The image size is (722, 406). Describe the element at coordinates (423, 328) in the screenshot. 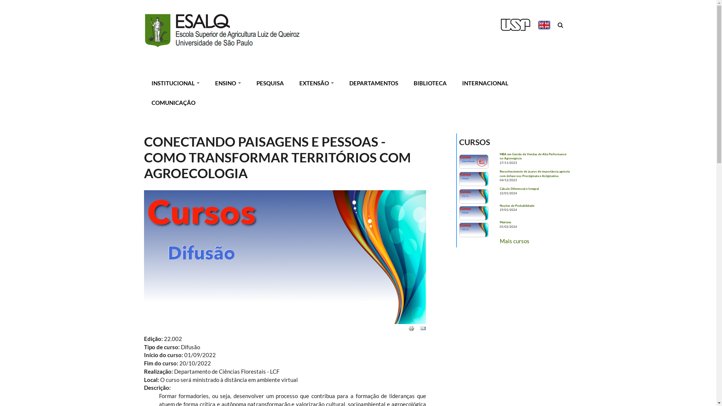

I see `Send this page by email.` at that location.